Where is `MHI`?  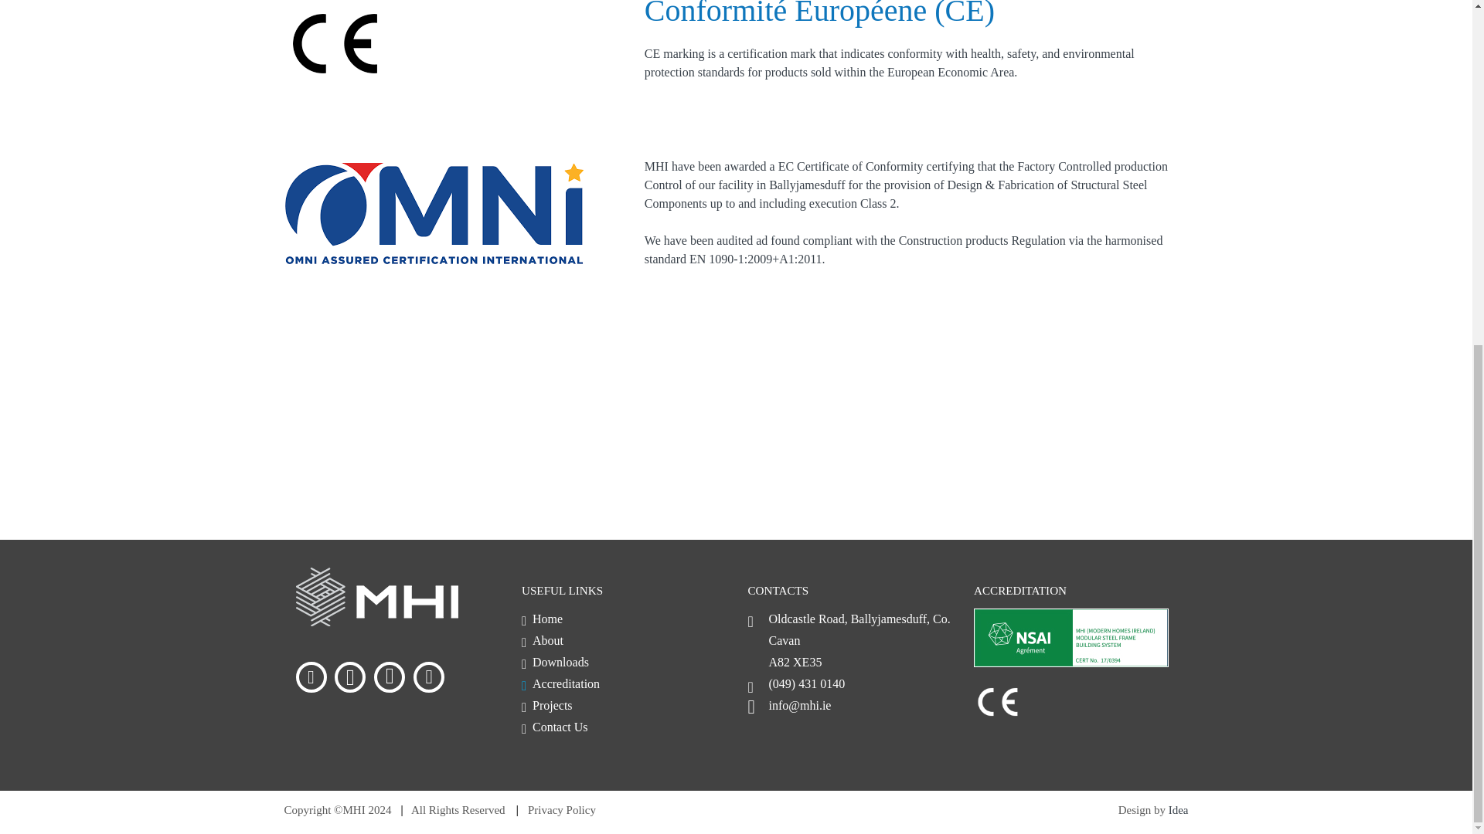 MHI is located at coordinates (376, 615).